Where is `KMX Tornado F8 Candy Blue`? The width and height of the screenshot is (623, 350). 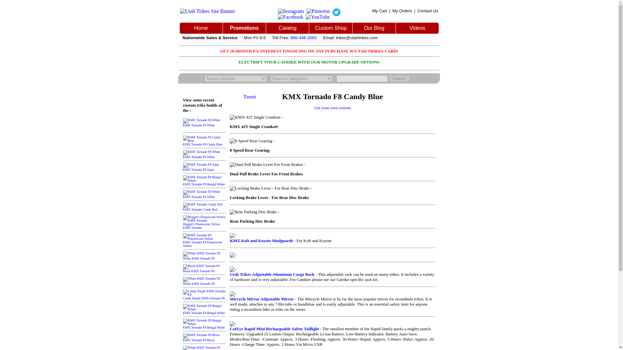
KMX Tornado F8 Candy Blue is located at coordinates (204, 143).